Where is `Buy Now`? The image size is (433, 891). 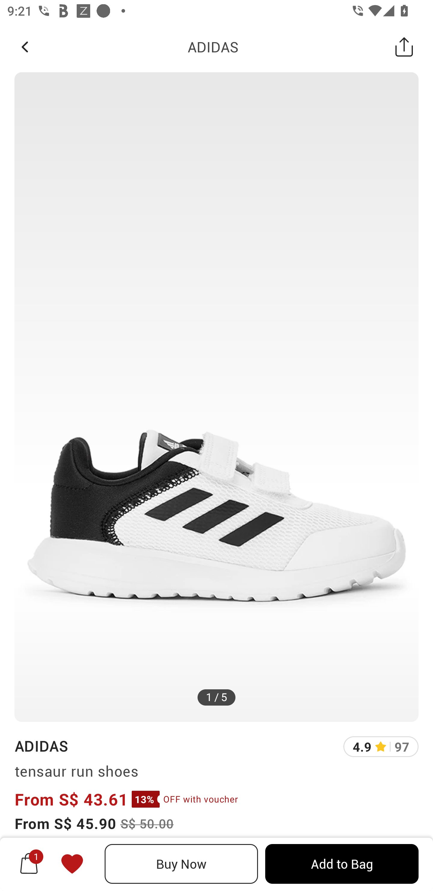
Buy Now is located at coordinates (181, 864).